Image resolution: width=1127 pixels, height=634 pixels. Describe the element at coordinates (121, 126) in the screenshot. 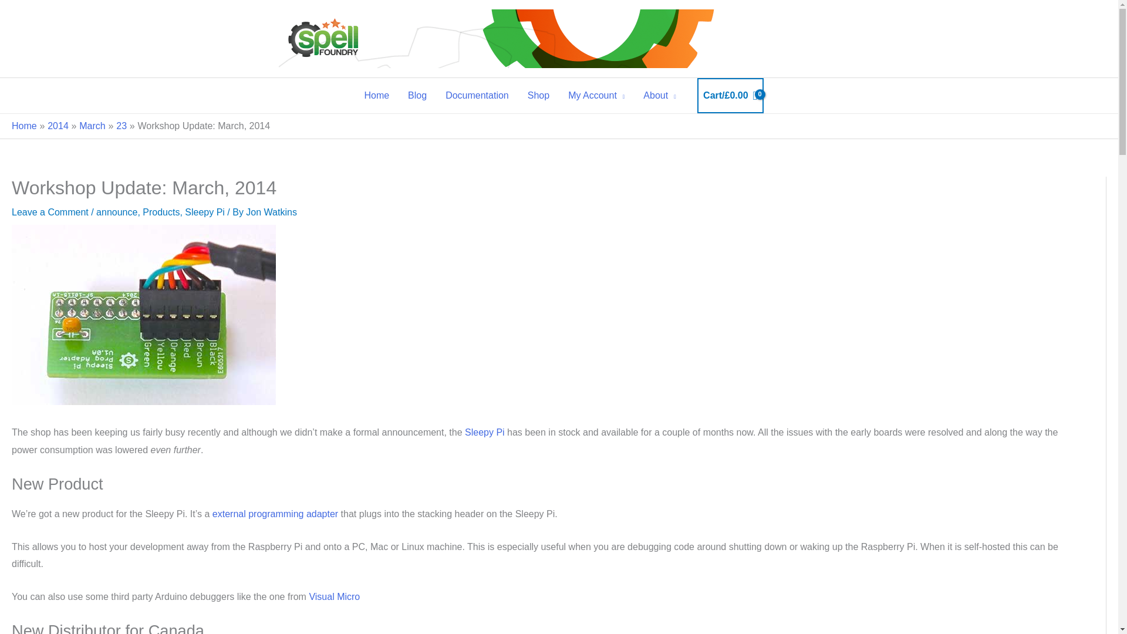

I see `23` at that location.